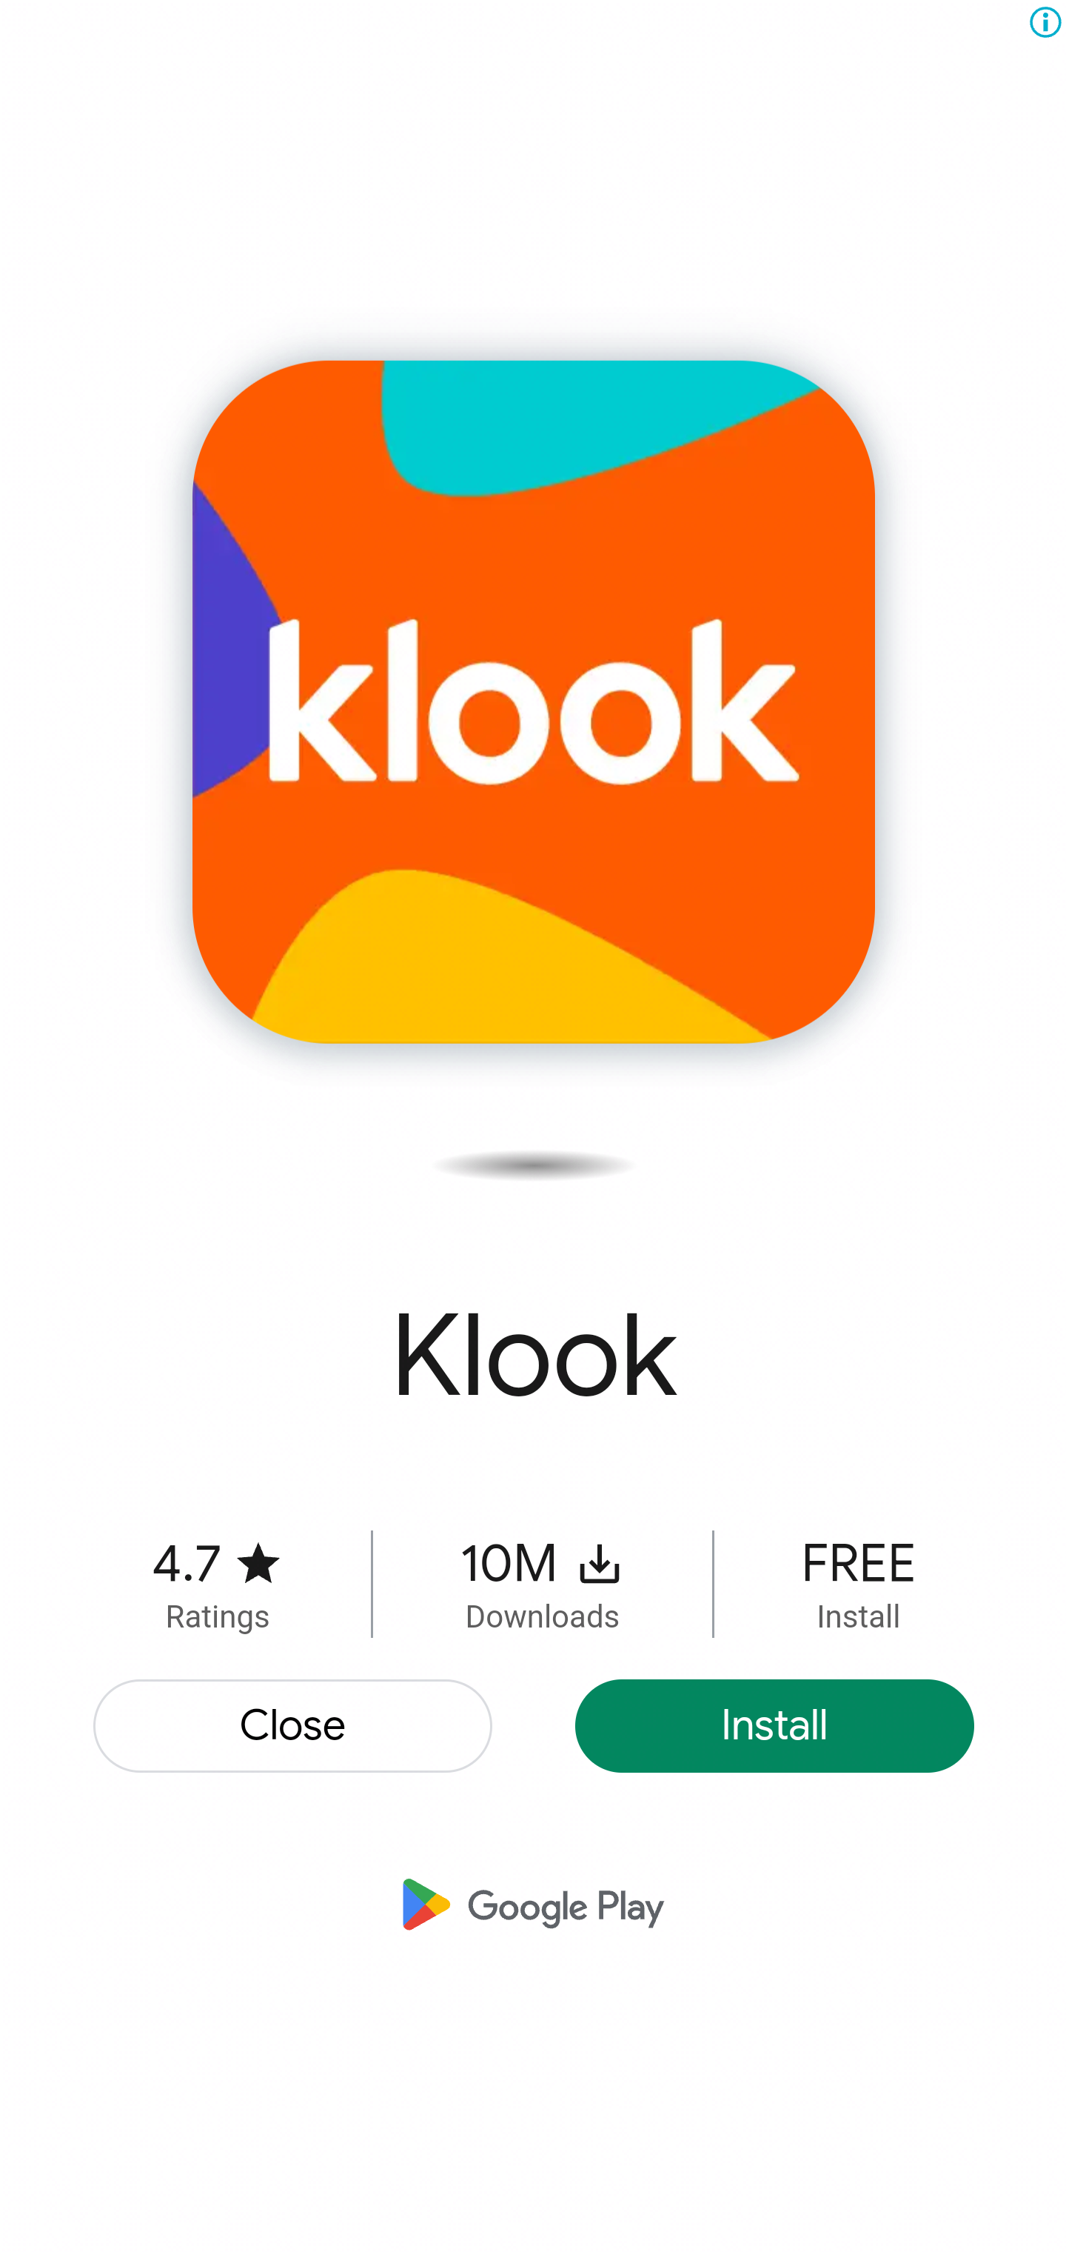 The height and width of the screenshot is (2252, 1066). I want to click on Close, so click(294, 1726).